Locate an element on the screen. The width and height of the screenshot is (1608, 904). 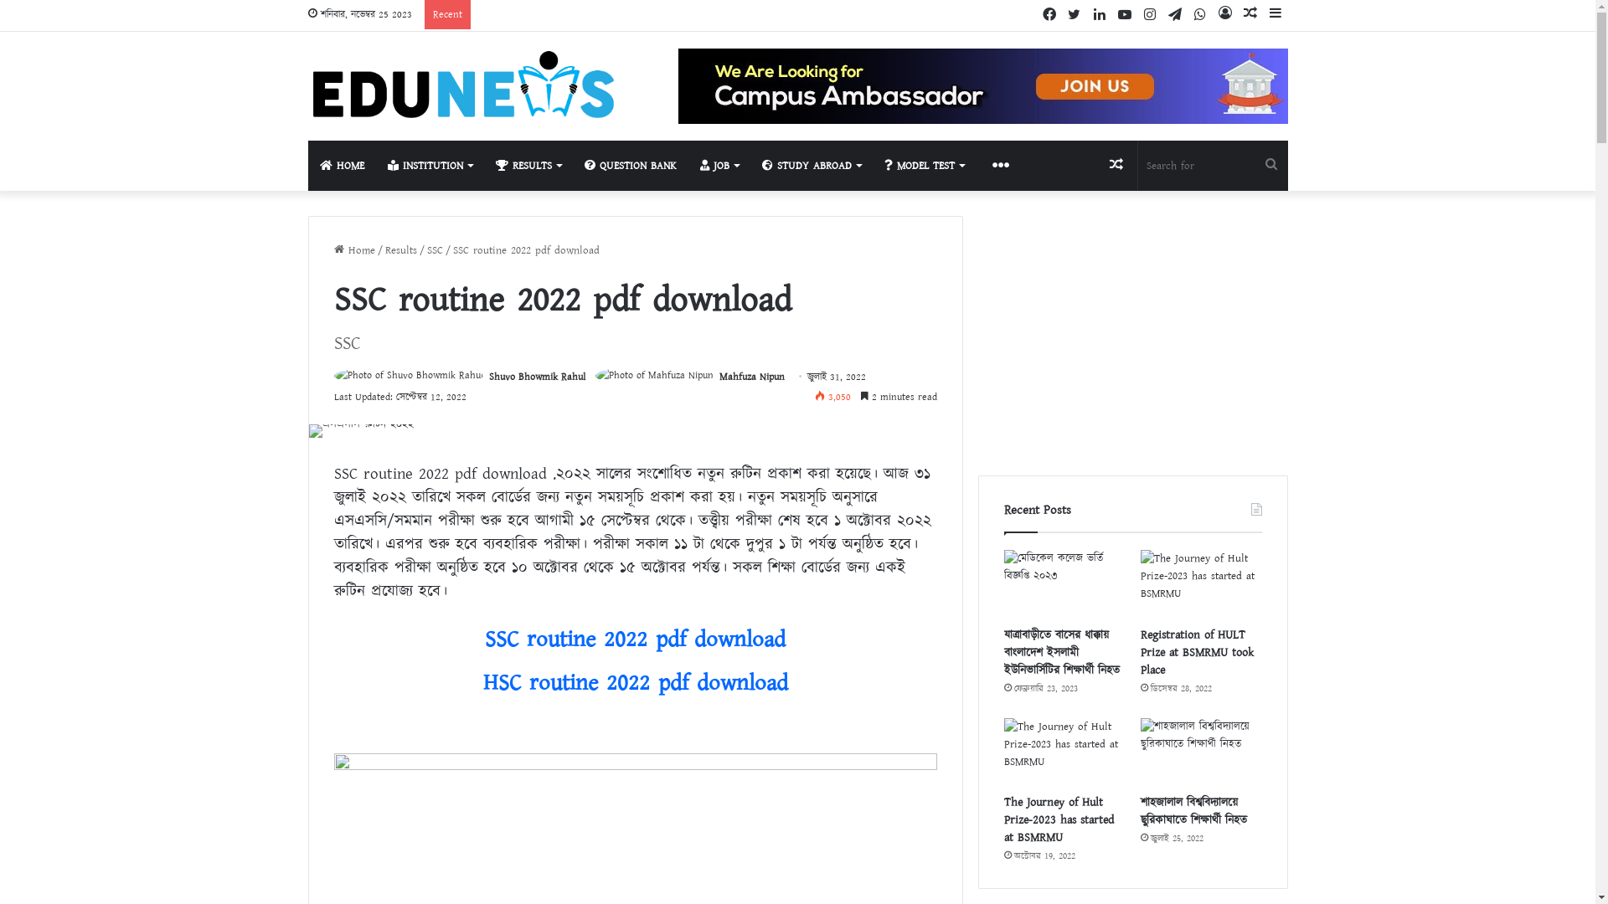
Results is located at coordinates (401, 250).